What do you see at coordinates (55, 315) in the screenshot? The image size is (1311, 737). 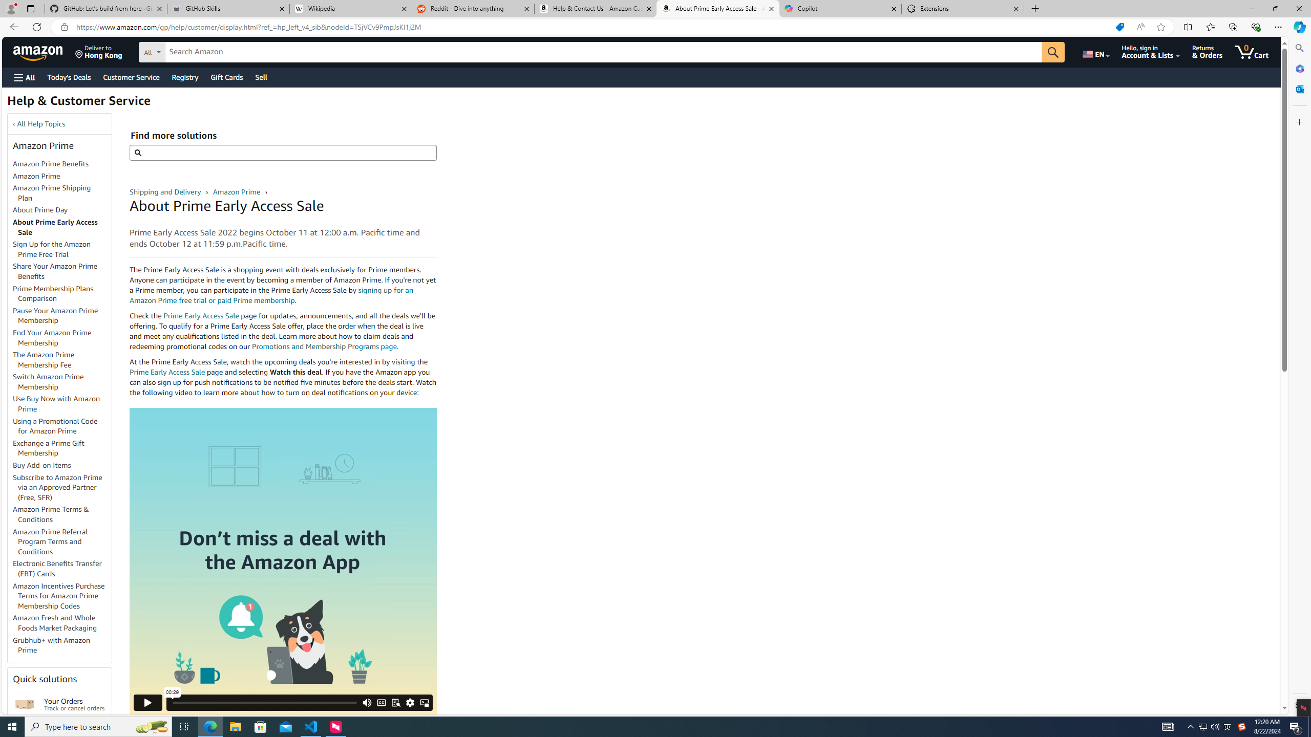 I see `Pause Your Amazon Prime Membership` at bounding box center [55, 315].